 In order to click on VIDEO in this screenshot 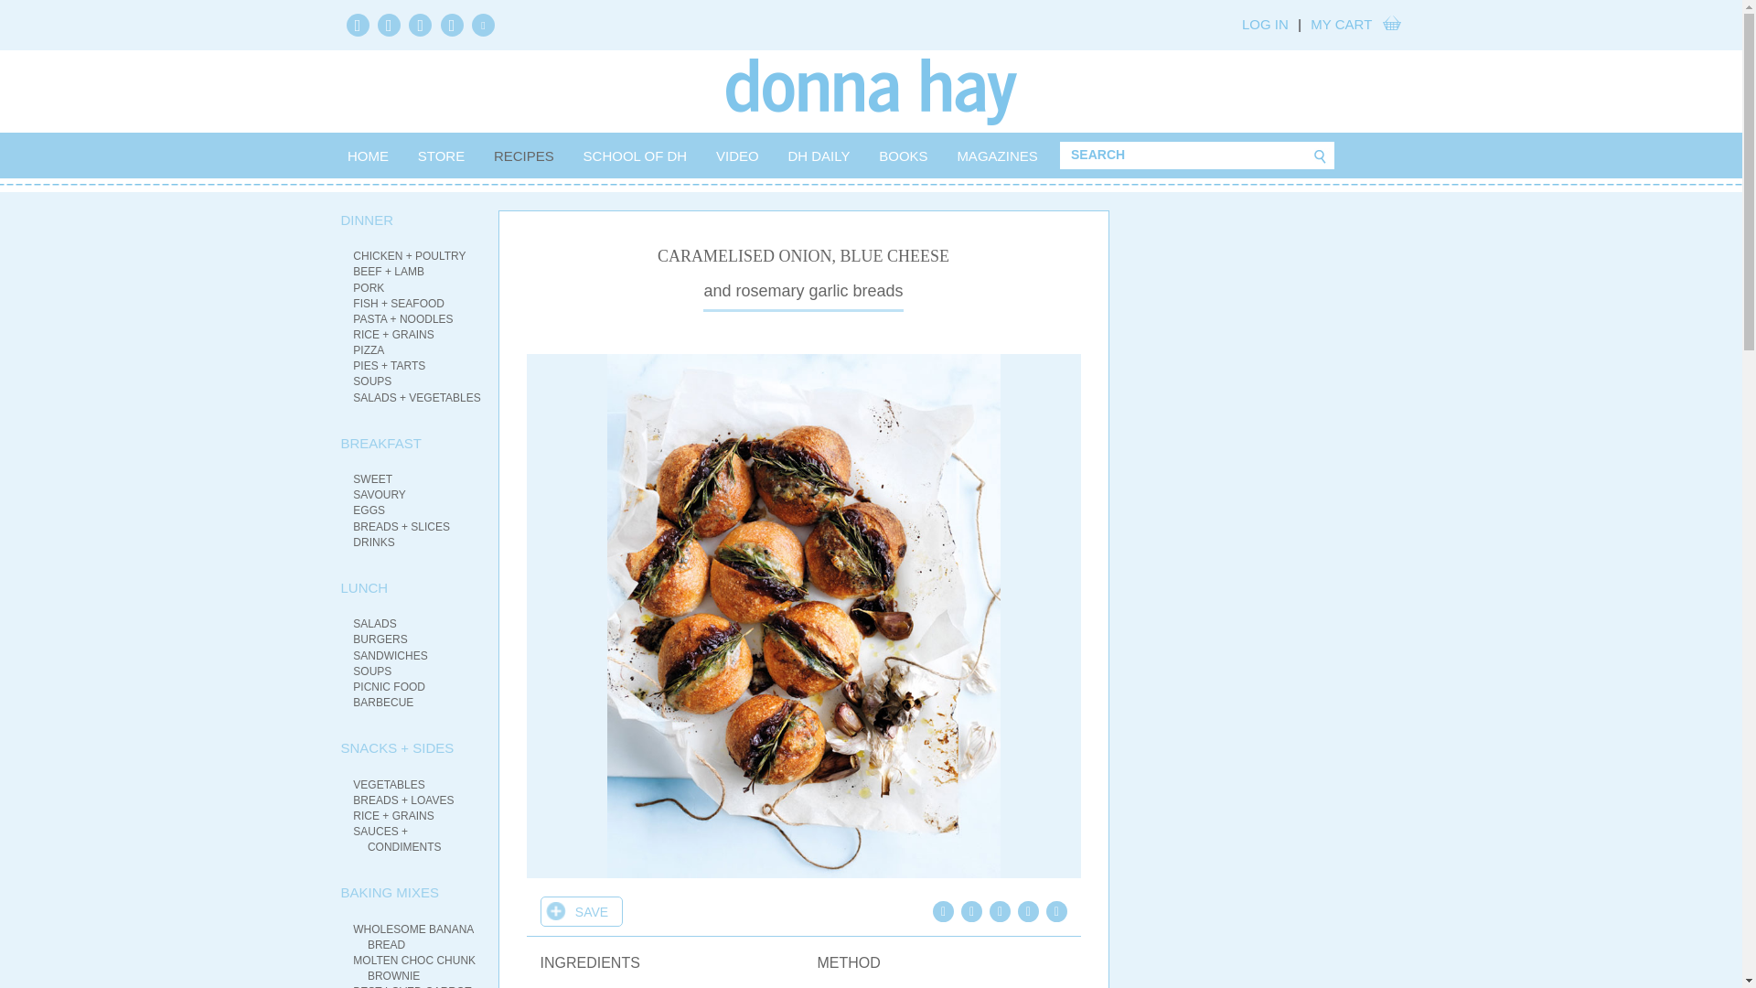, I will do `click(737, 156)`.